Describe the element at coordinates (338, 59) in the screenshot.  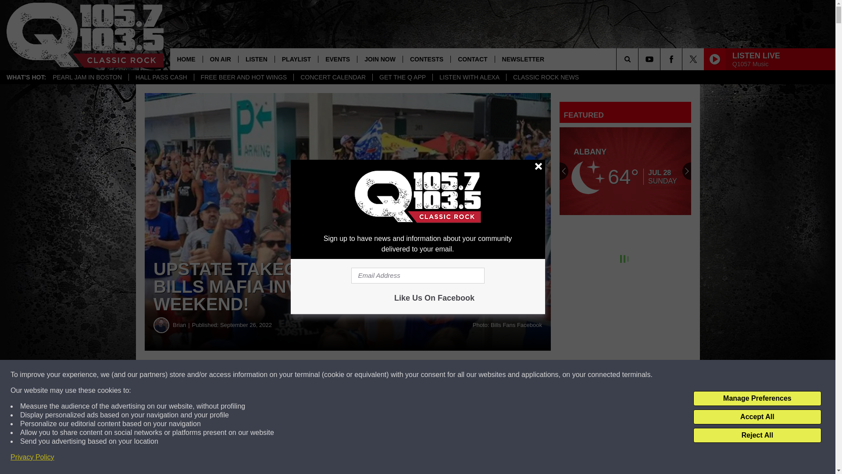
I see `EVENTS` at that location.